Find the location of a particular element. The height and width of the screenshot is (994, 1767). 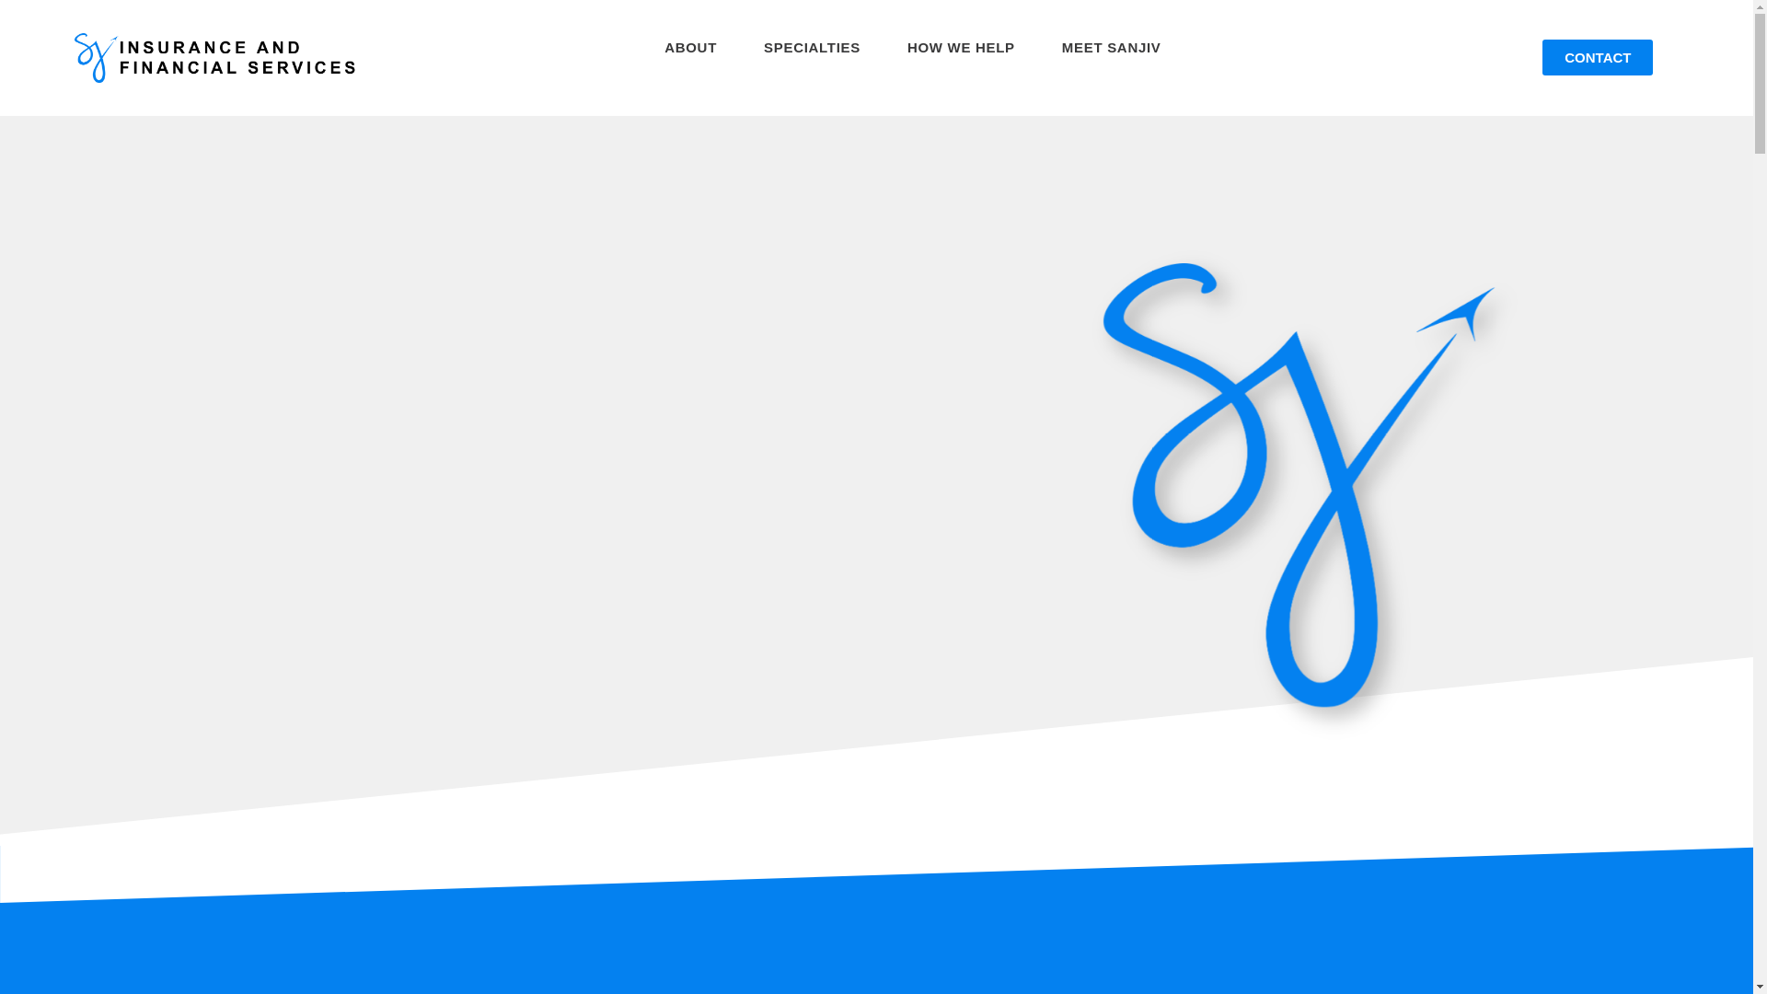

SPECIALTIES is located at coordinates (812, 47).